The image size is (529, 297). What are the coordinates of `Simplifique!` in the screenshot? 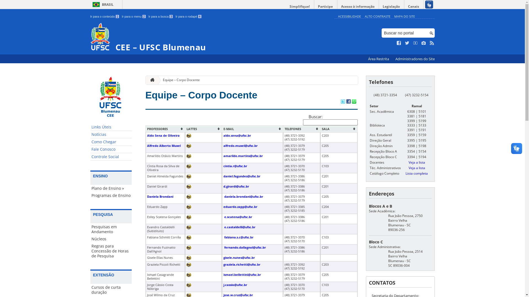 It's located at (300, 7).